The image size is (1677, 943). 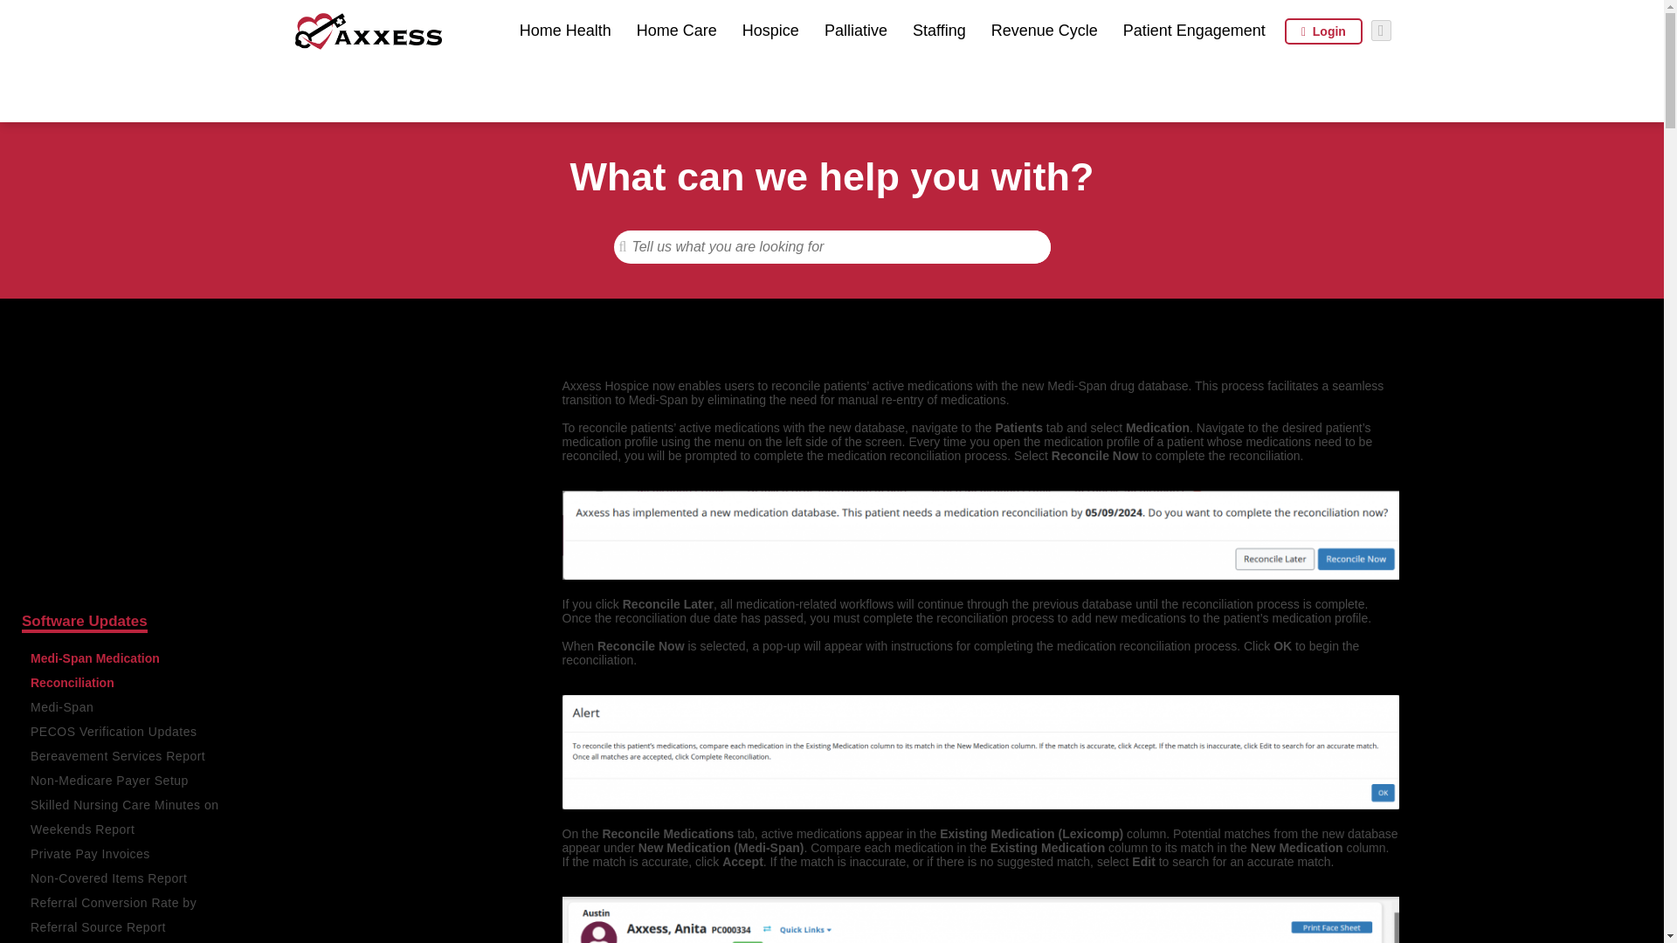 I want to click on Home Care, so click(x=677, y=30).